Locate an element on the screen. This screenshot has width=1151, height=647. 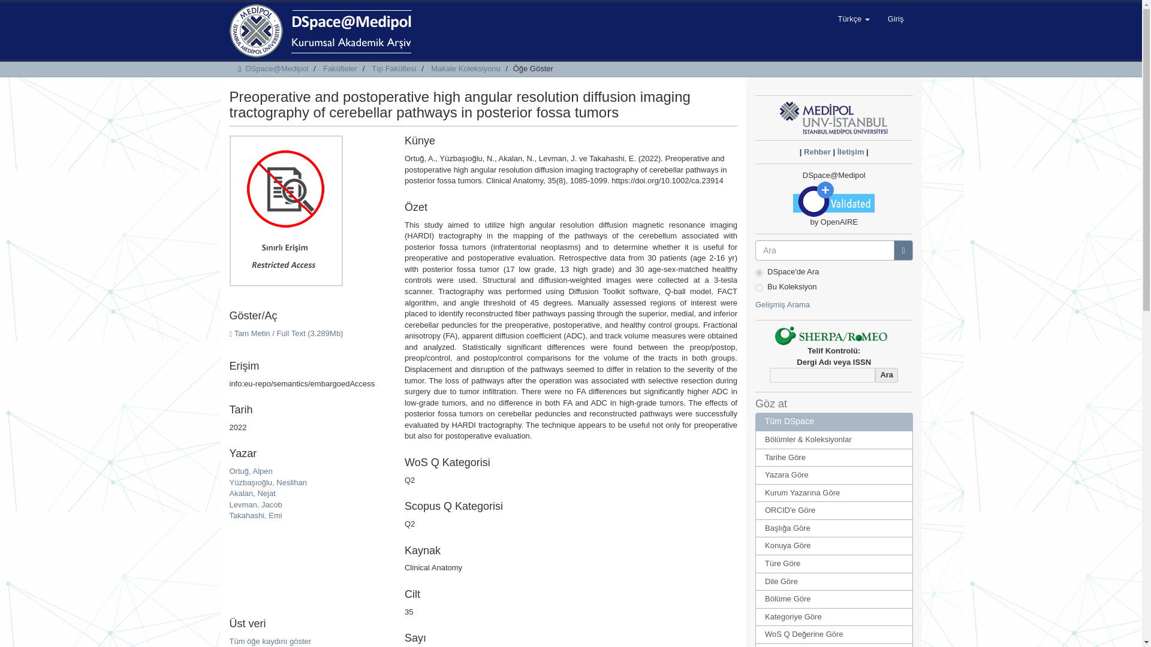
Makale Koleksiyonu is located at coordinates (465, 68).